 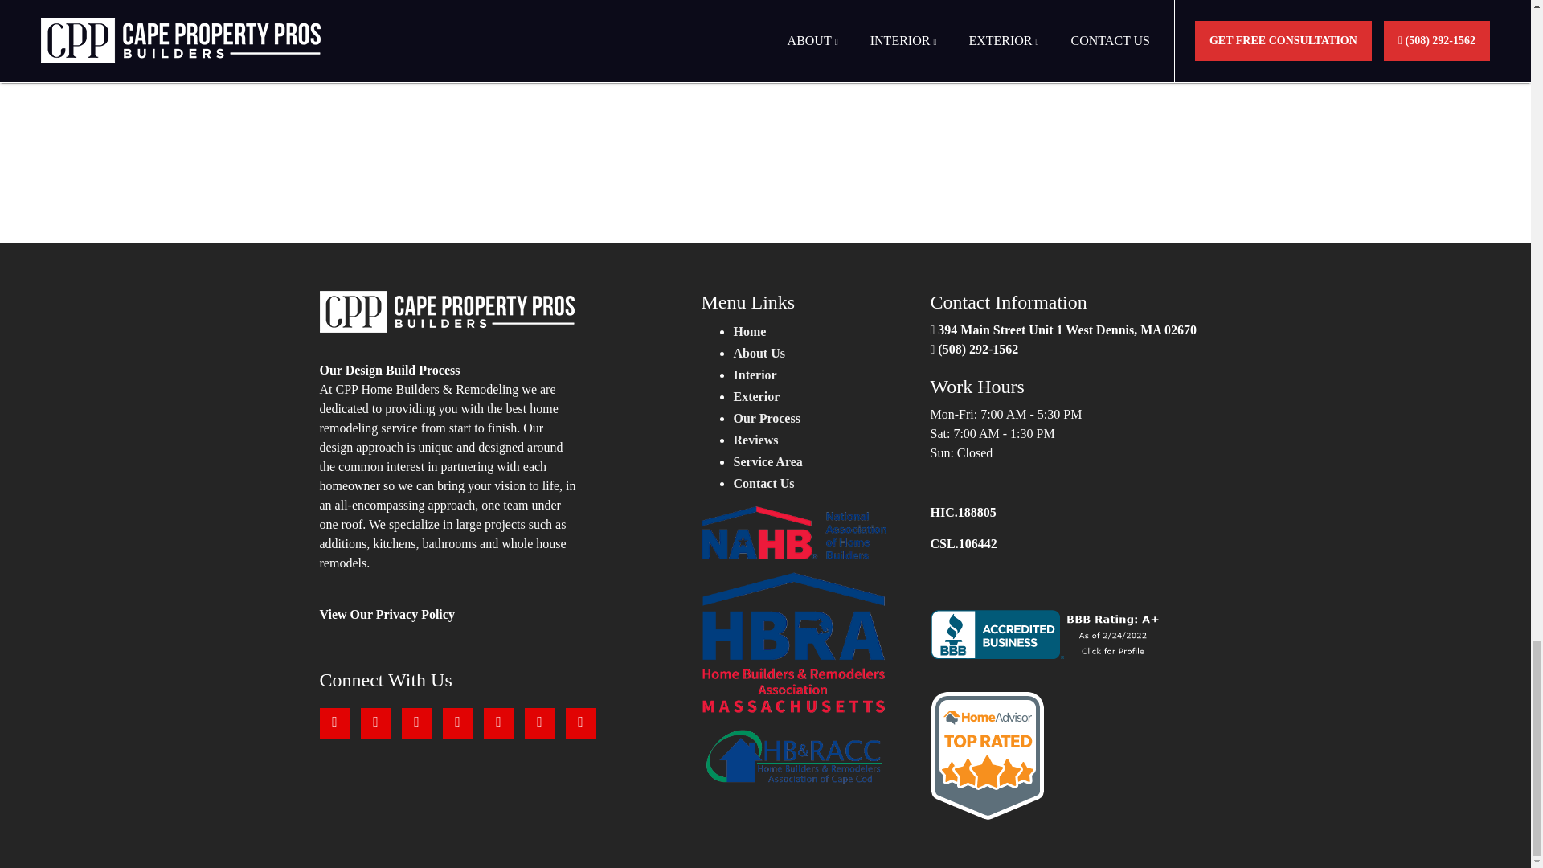 What do you see at coordinates (387, 614) in the screenshot?
I see `View Our Privacy Policy` at bounding box center [387, 614].